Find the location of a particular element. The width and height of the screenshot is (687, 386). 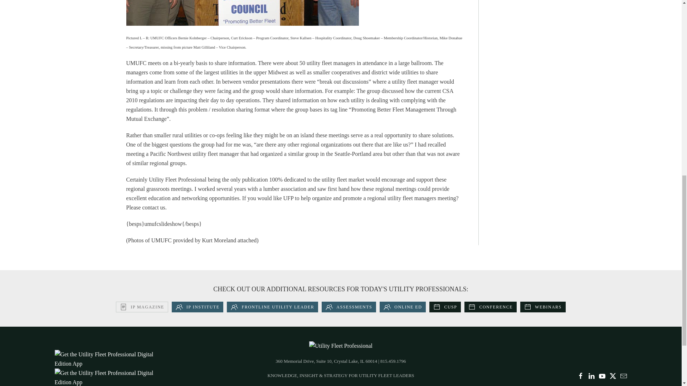

CUSP Certification is located at coordinates (445, 307).